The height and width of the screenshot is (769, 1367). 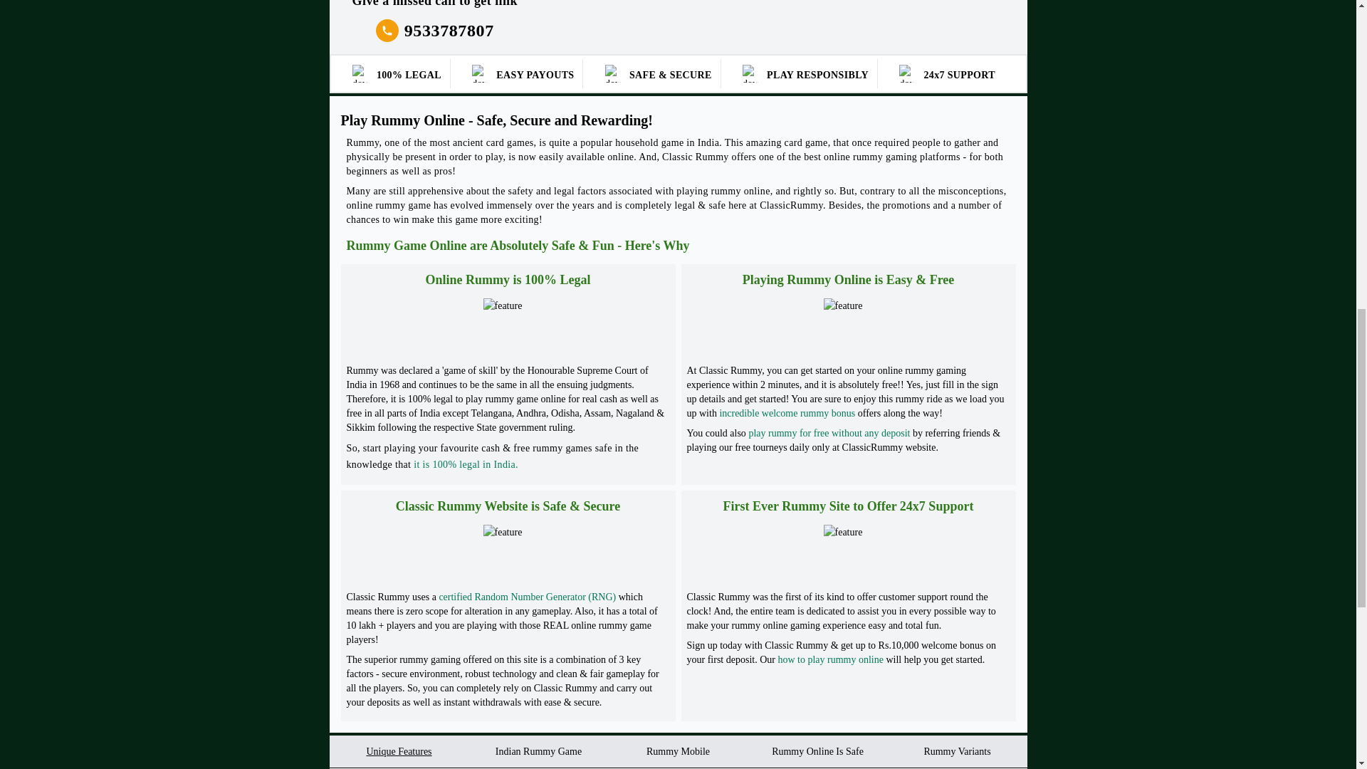 I want to click on incredible welcome rummy bonus, so click(x=787, y=413).